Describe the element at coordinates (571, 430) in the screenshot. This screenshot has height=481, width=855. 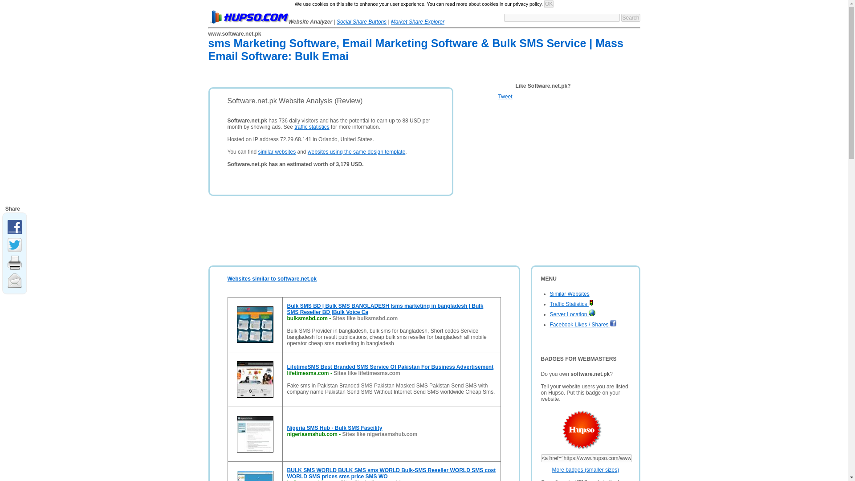
I see `Software.net.pk is listed on Hupso` at that location.